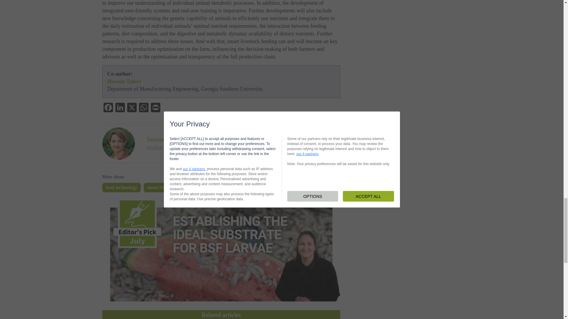  I want to click on X, so click(132, 108).